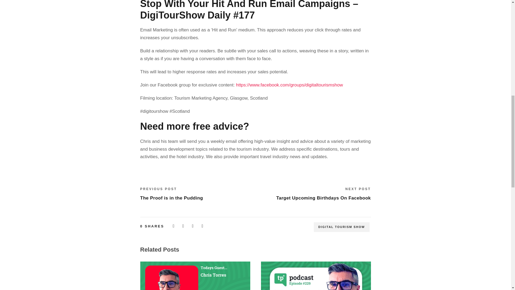  Describe the element at coordinates (315, 276) in the screenshot. I see `Why You Should Embrace AI, Not Be Frightened Of It` at that location.